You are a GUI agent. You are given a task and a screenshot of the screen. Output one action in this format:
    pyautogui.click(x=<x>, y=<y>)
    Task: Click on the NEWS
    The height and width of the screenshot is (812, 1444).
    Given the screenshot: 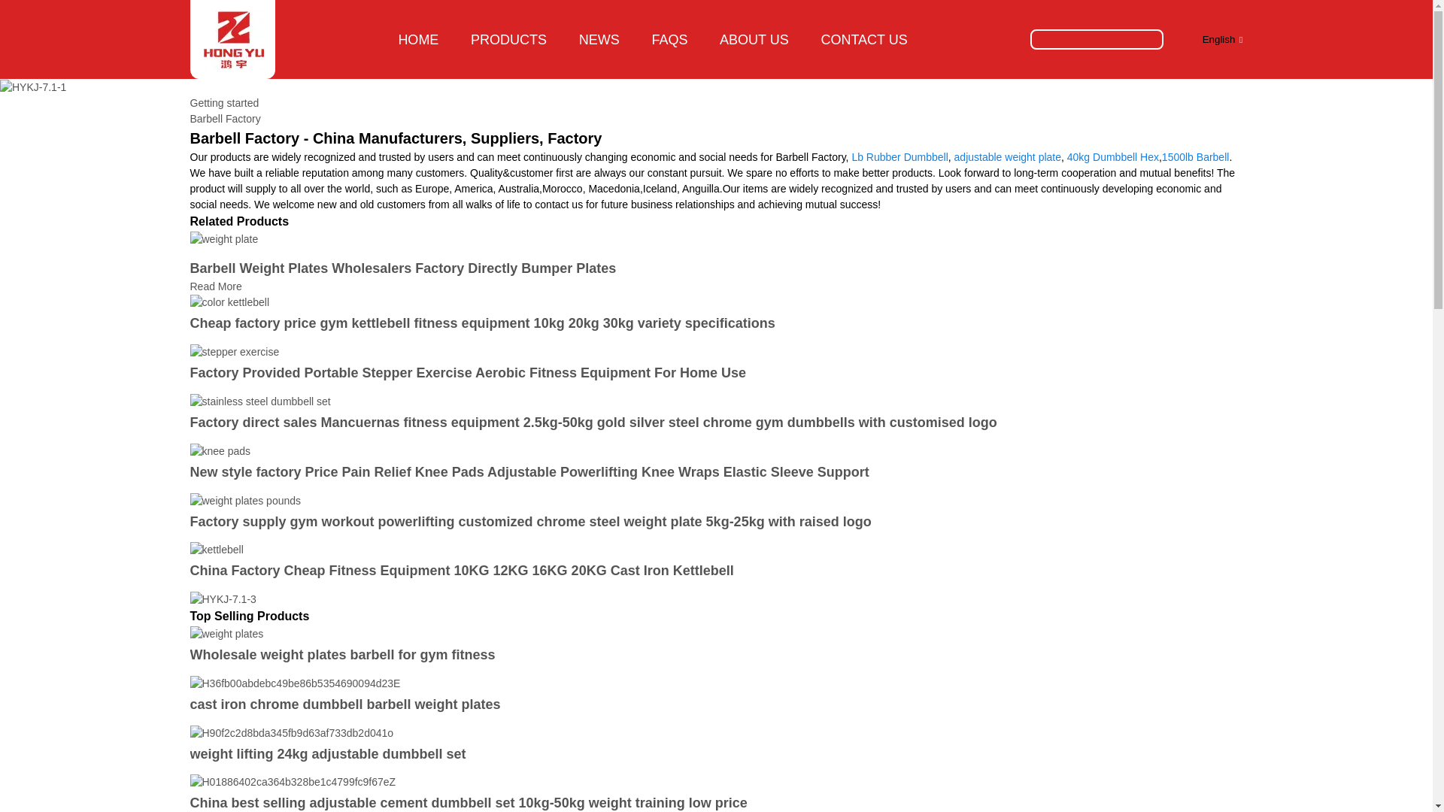 What is the action you would take?
    pyautogui.click(x=599, y=39)
    